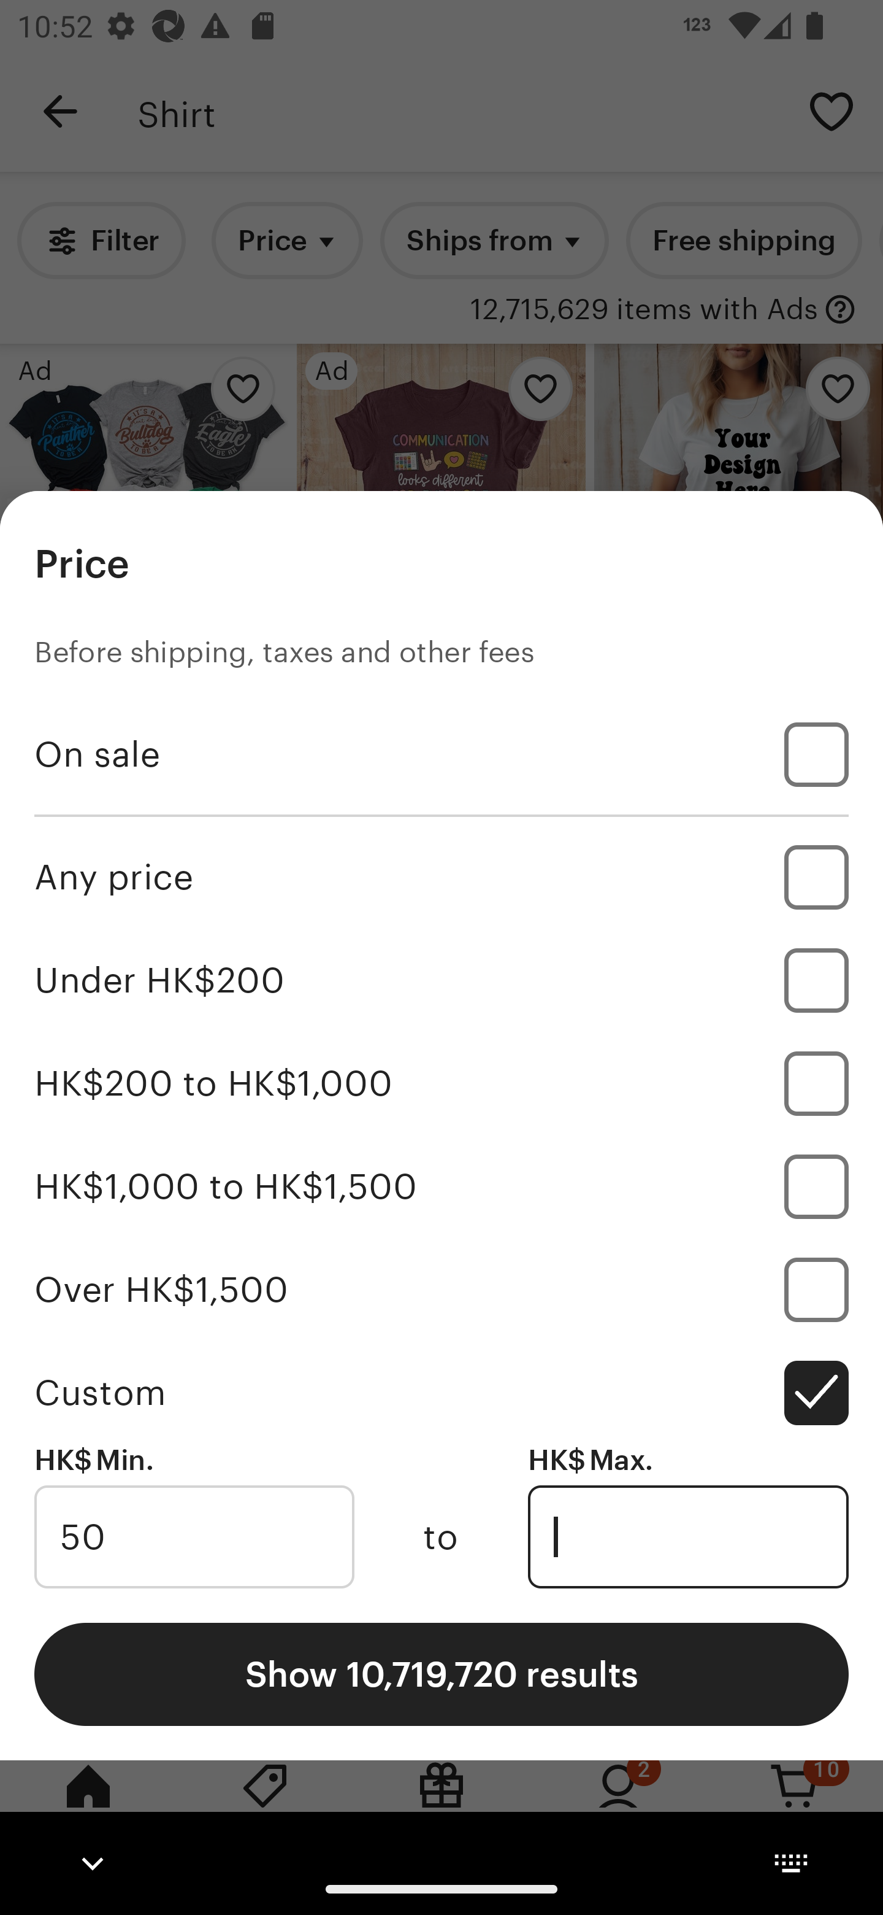 The height and width of the screenshot is (1915, 883). I want to click on On sale, so click(442, 754).